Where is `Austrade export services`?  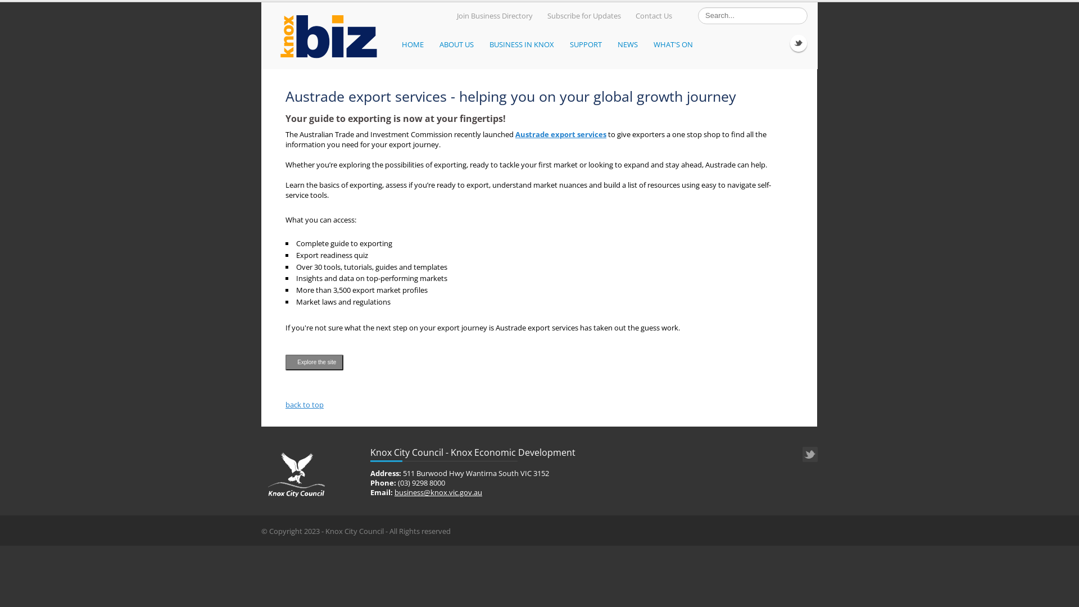
Austrade export services is located at coordinates (561, 134).